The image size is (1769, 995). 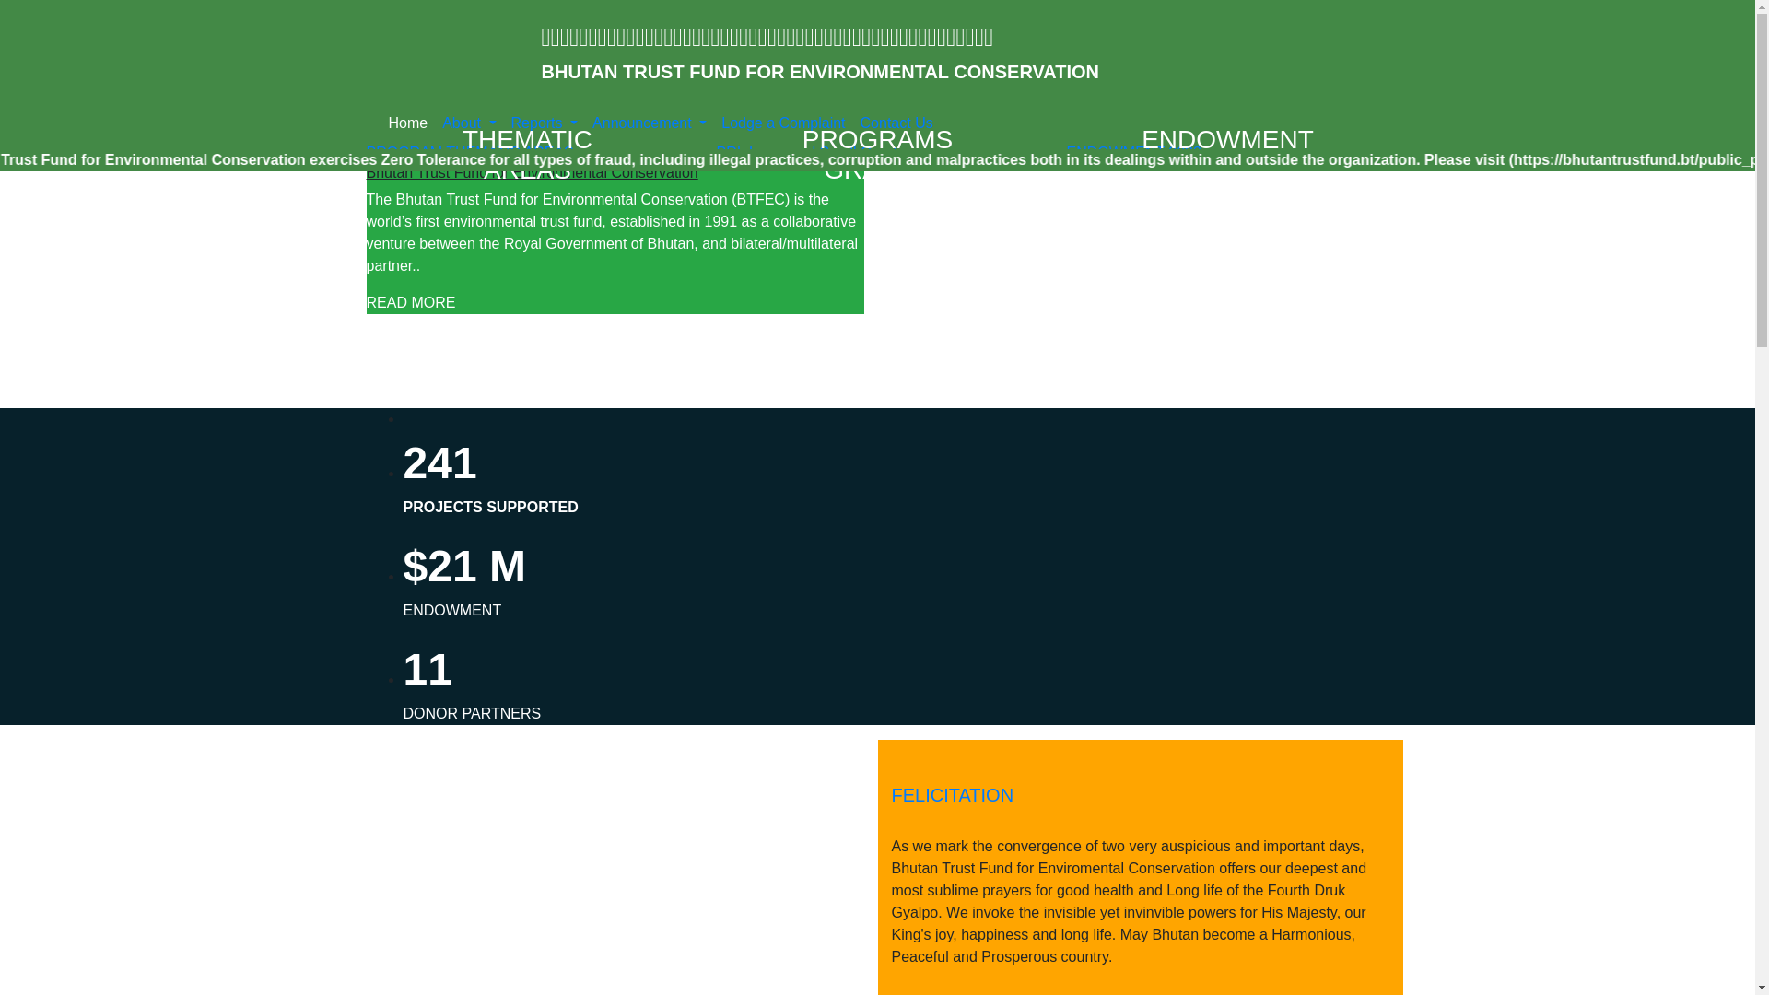 What do you see at coordinates (473, 153) in the screenshot?
I see `PROGRAM THEMATIC AREAS` at bounding box center [473, 153].